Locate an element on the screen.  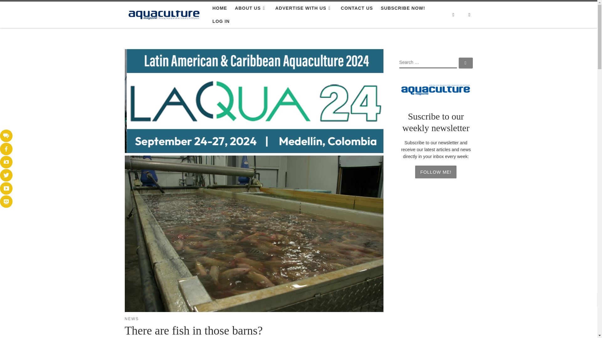
HOME is located at coordinates (219, 8).